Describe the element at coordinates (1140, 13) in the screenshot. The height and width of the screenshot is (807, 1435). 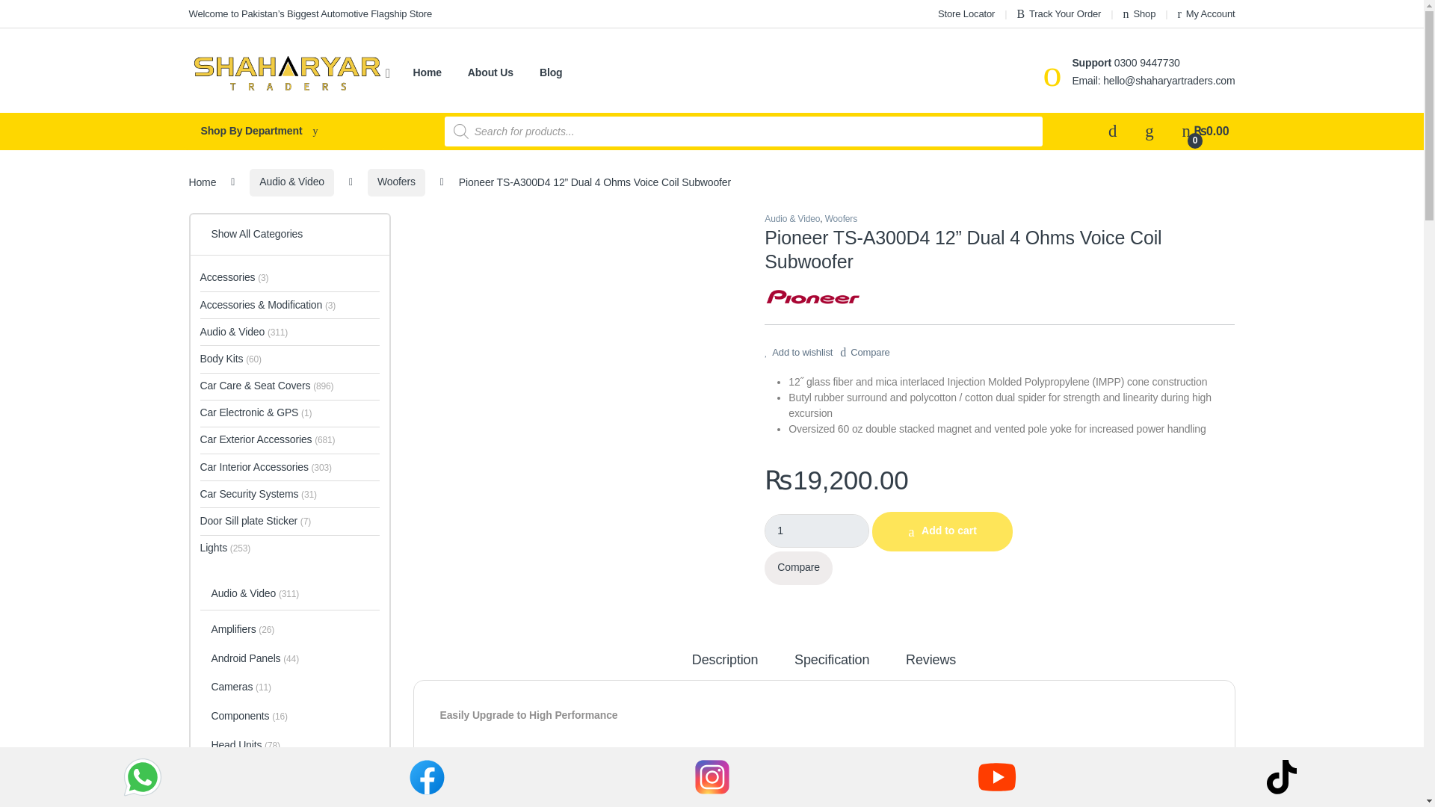
I see `Shop` at that location.